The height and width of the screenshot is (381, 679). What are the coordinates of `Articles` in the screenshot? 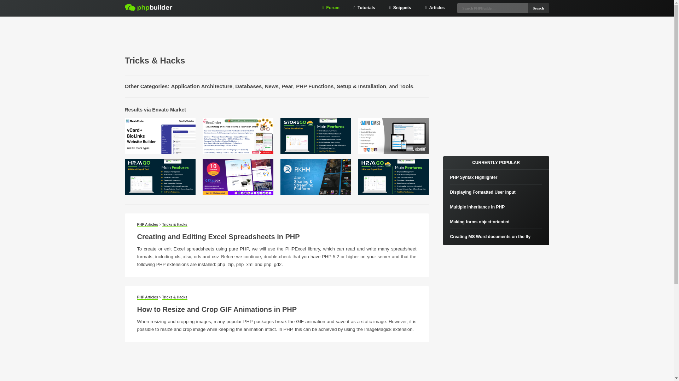 It's located at (435, 8).